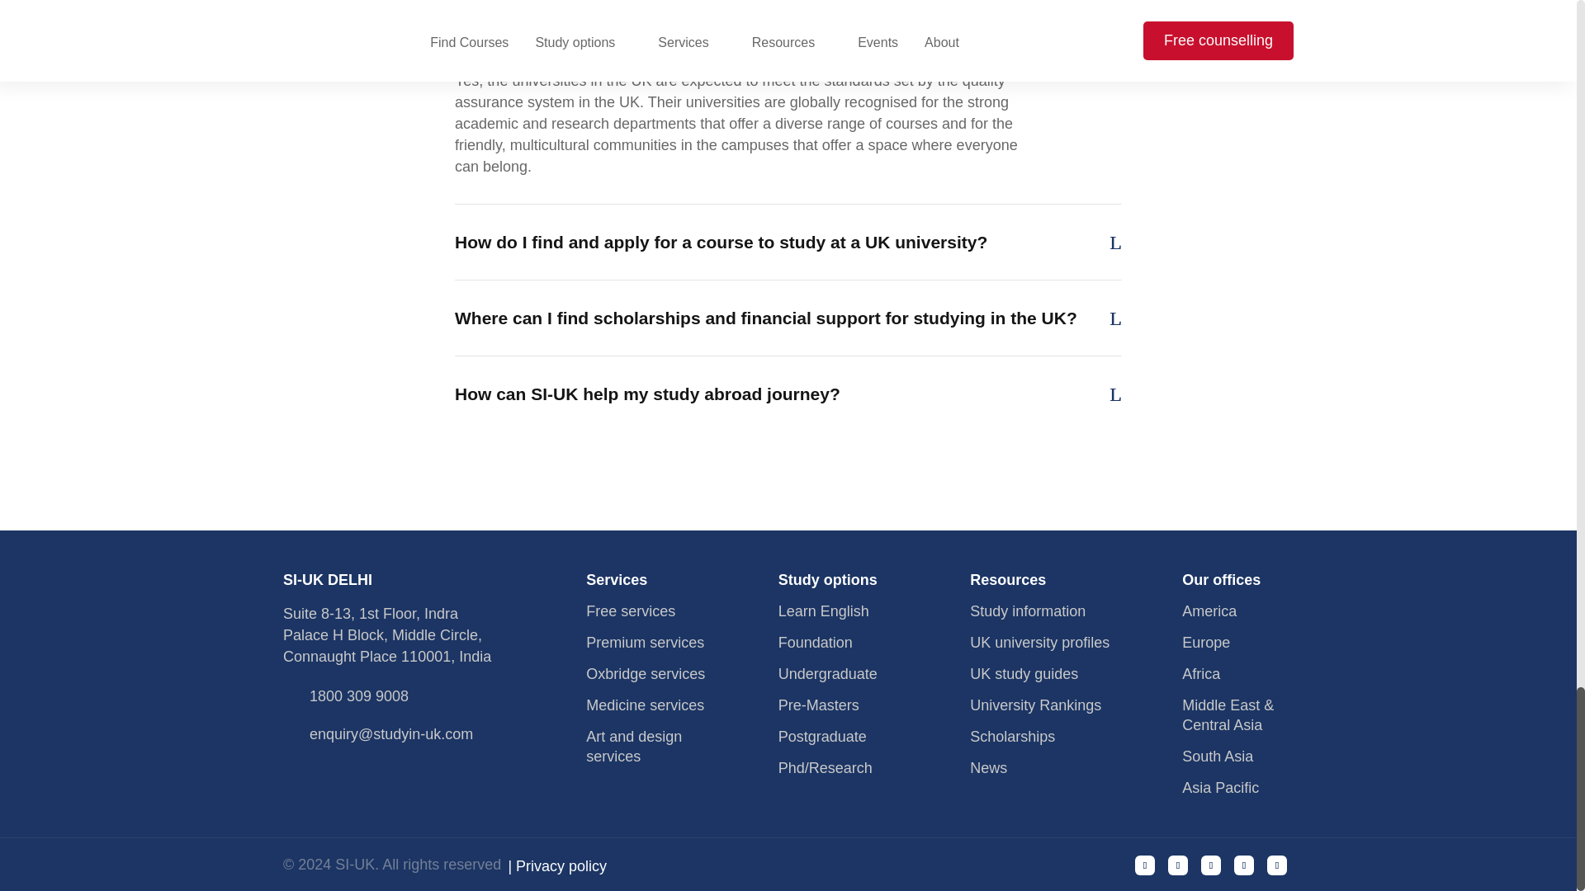  What do you see at coordinates (1243, 865) in the screenshot?
I see `Follow on X` at bounding box center [1243, 865].